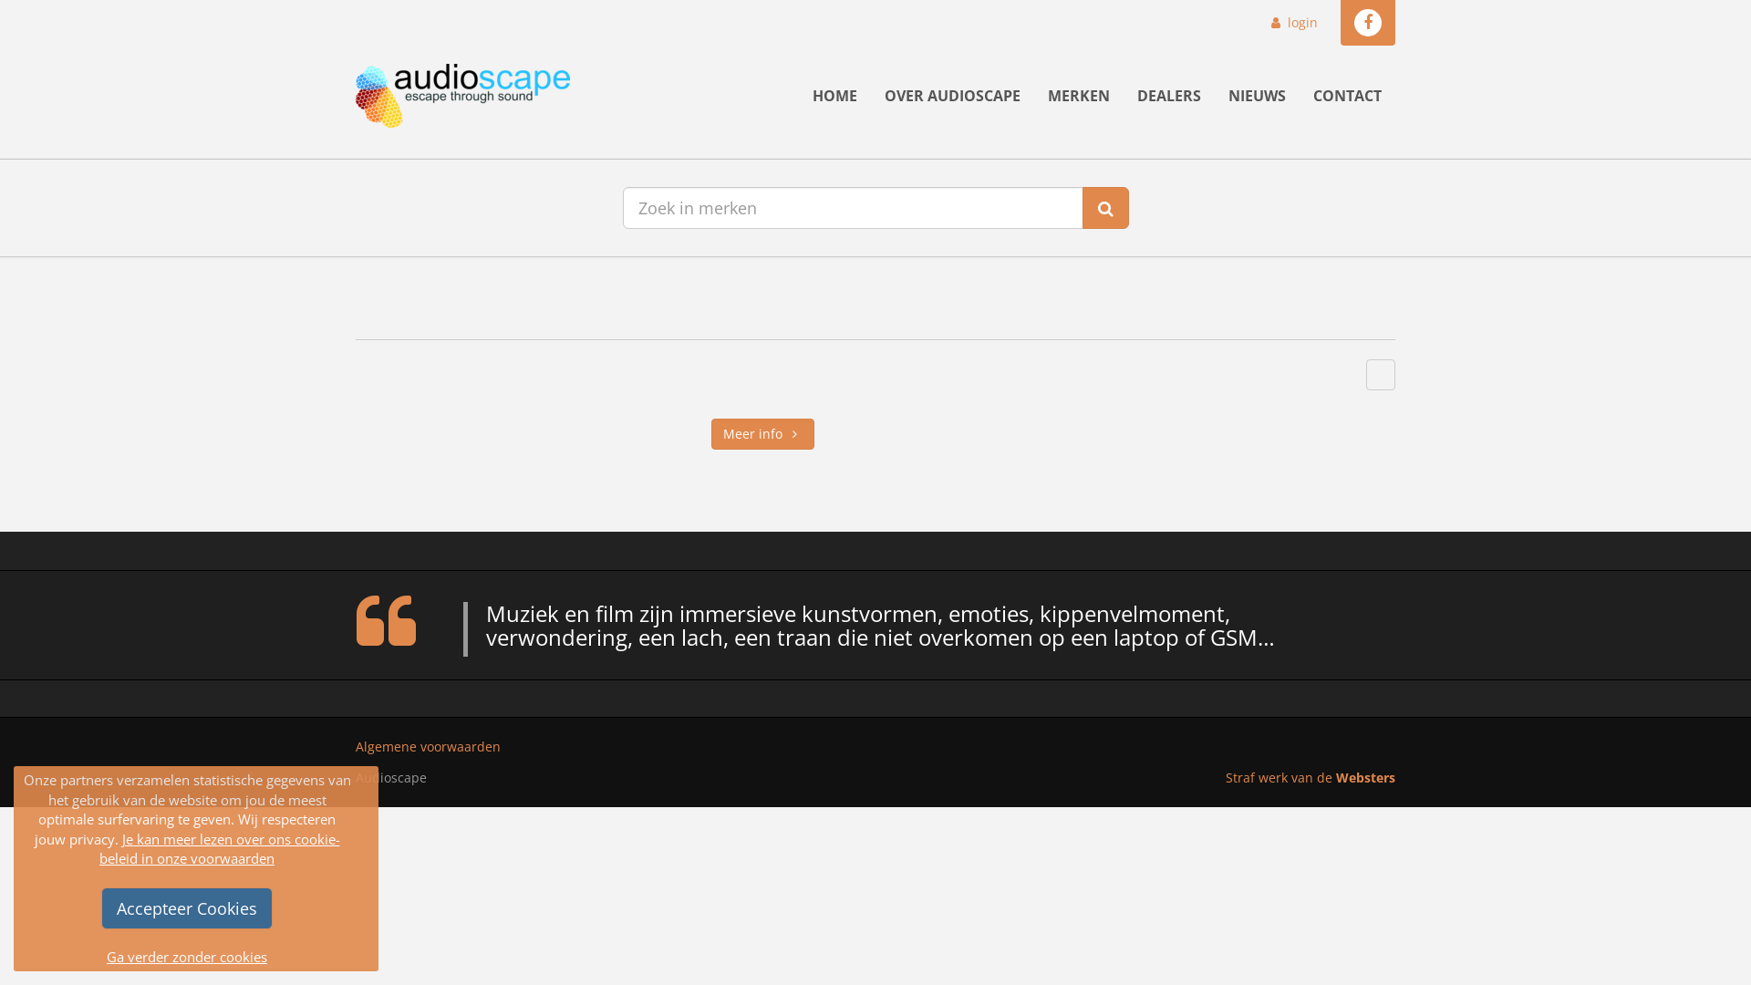 The image size is (1751, 985). Describe the element at coordinates (220, 848) in the screenshot. I see `Je kan meer lezen over ons cookie-beleid in onze voorwaarden` at that location.